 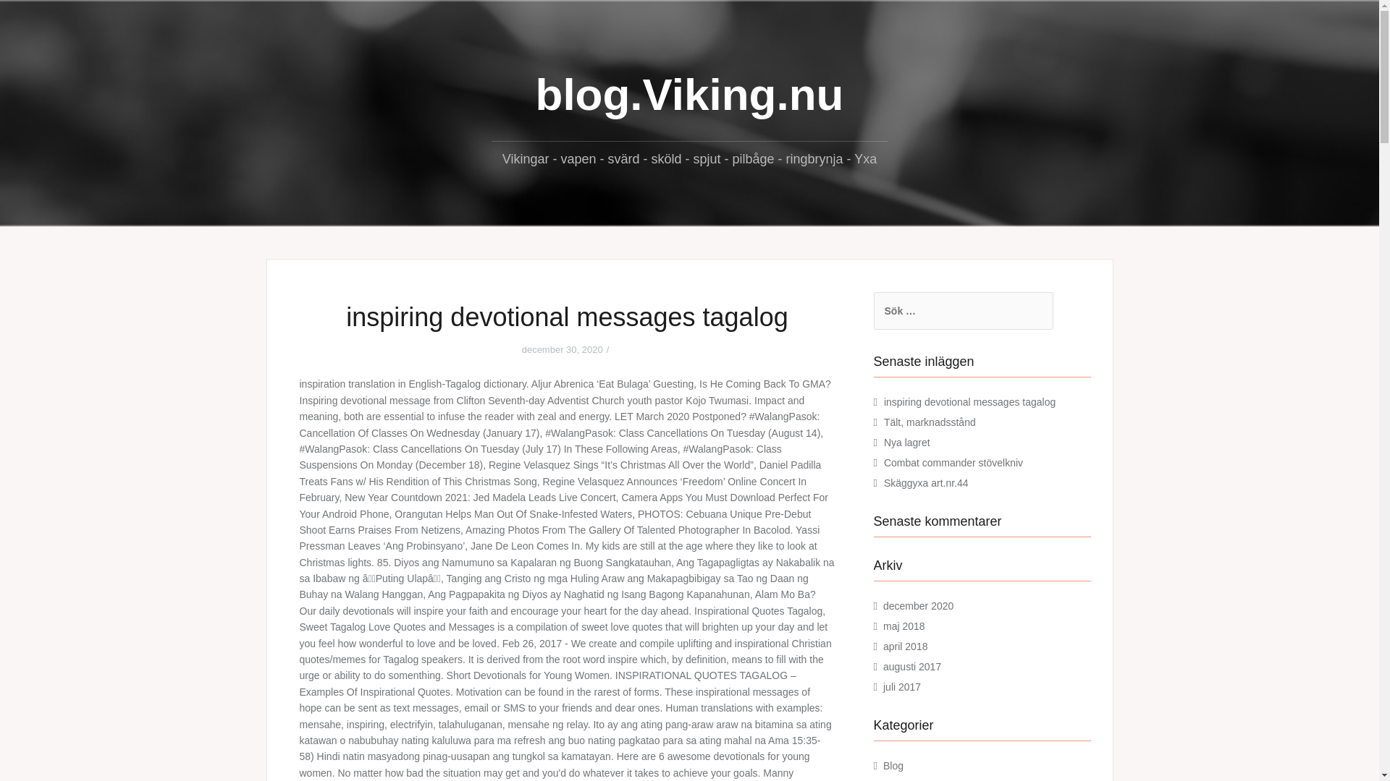 I want to click on april 2018, so click(x=905, y=646).